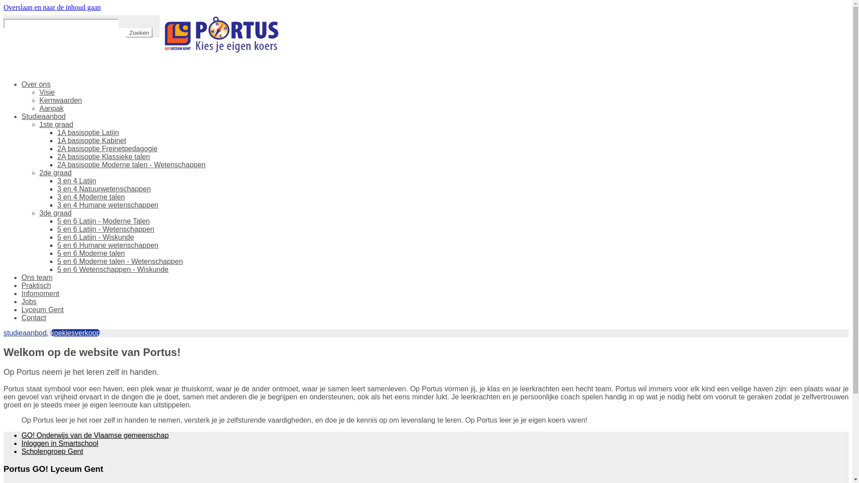  I want to click on 3 en 4 Latijn, so click(77, 181).